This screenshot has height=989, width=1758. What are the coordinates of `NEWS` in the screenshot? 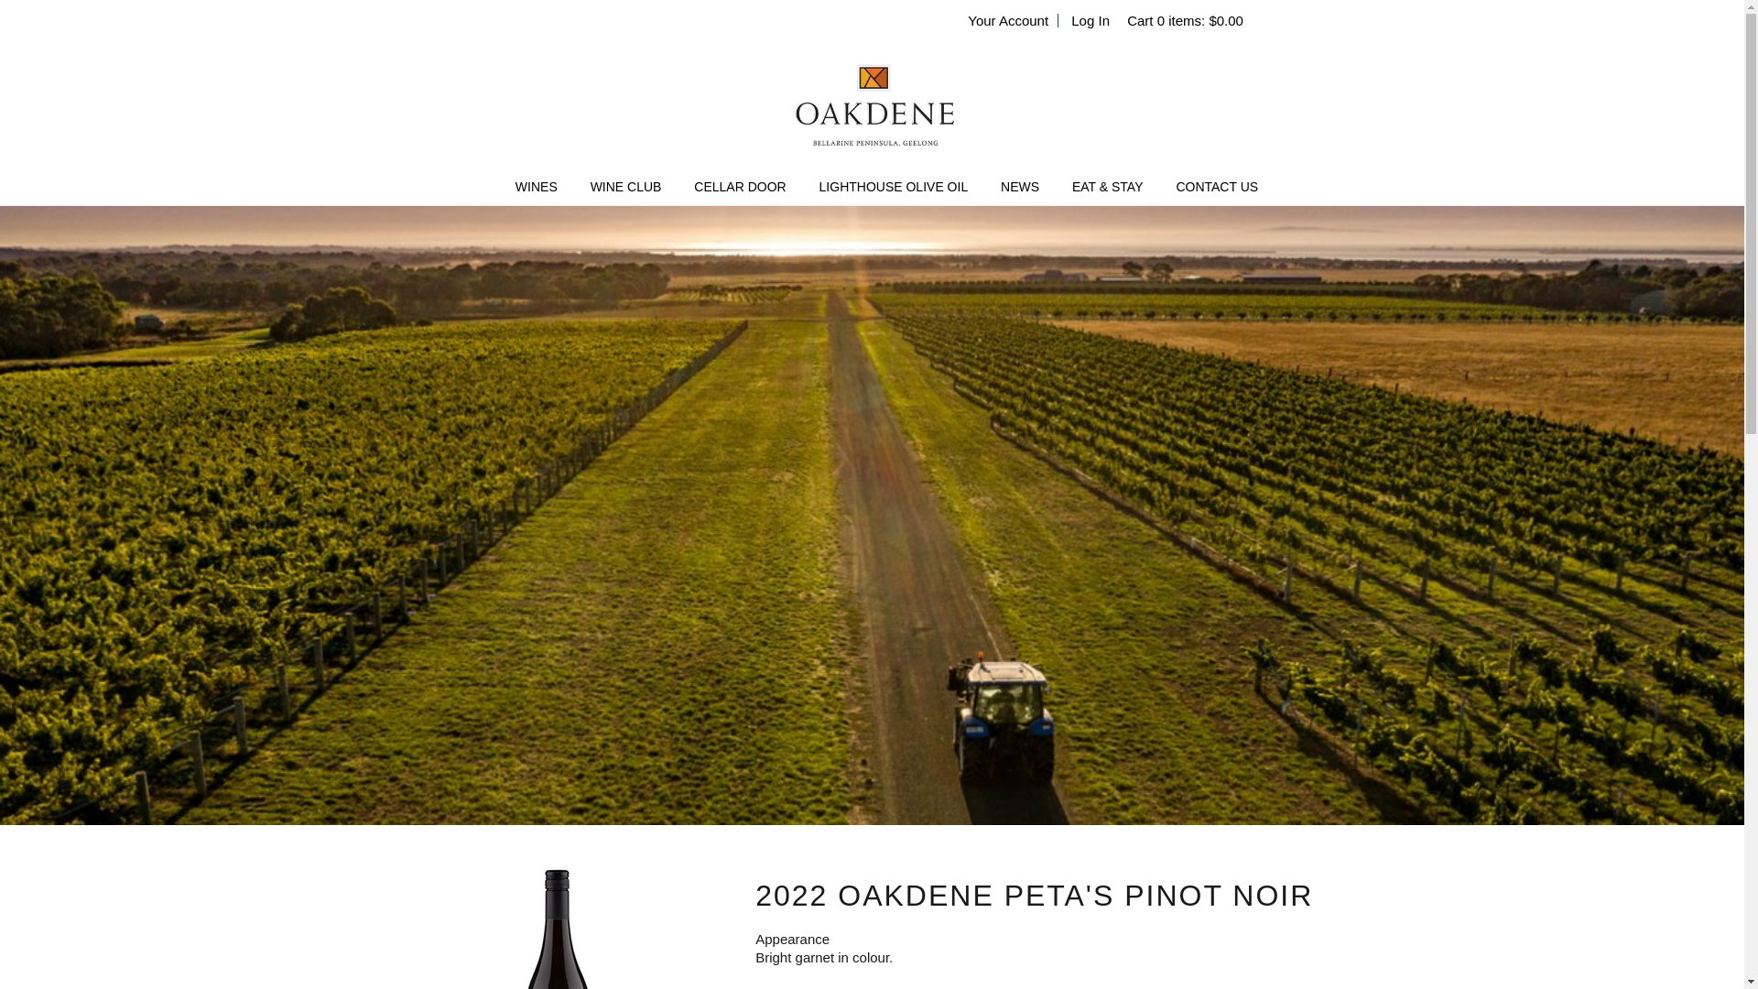 It's located at (1019, 187).